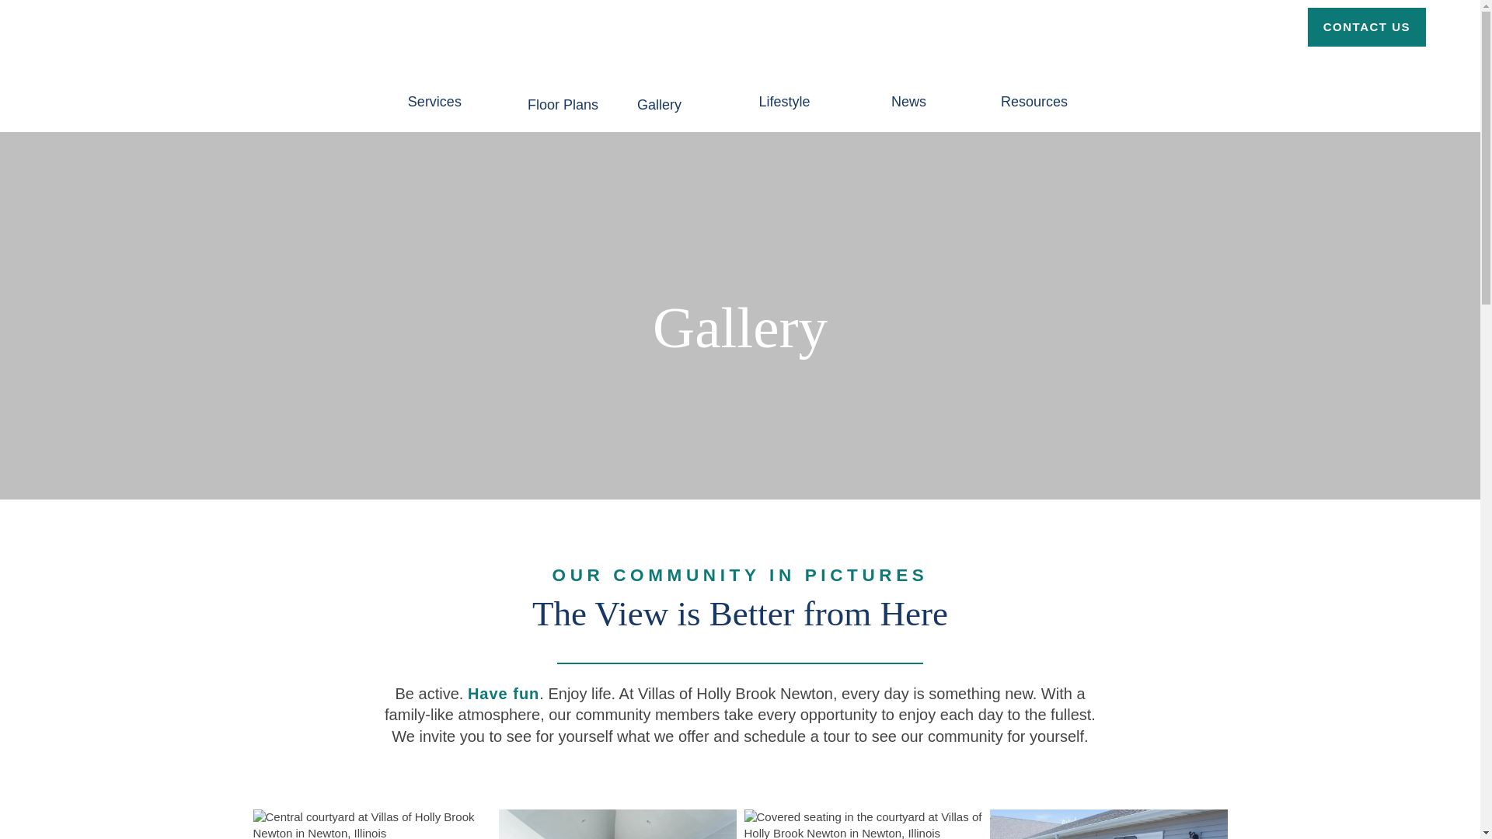 This screenshot has height=839, width=1492. What do you see at coordinates (908, 90) in the screenshot?
I see `News` at bounding box center [908, 90].